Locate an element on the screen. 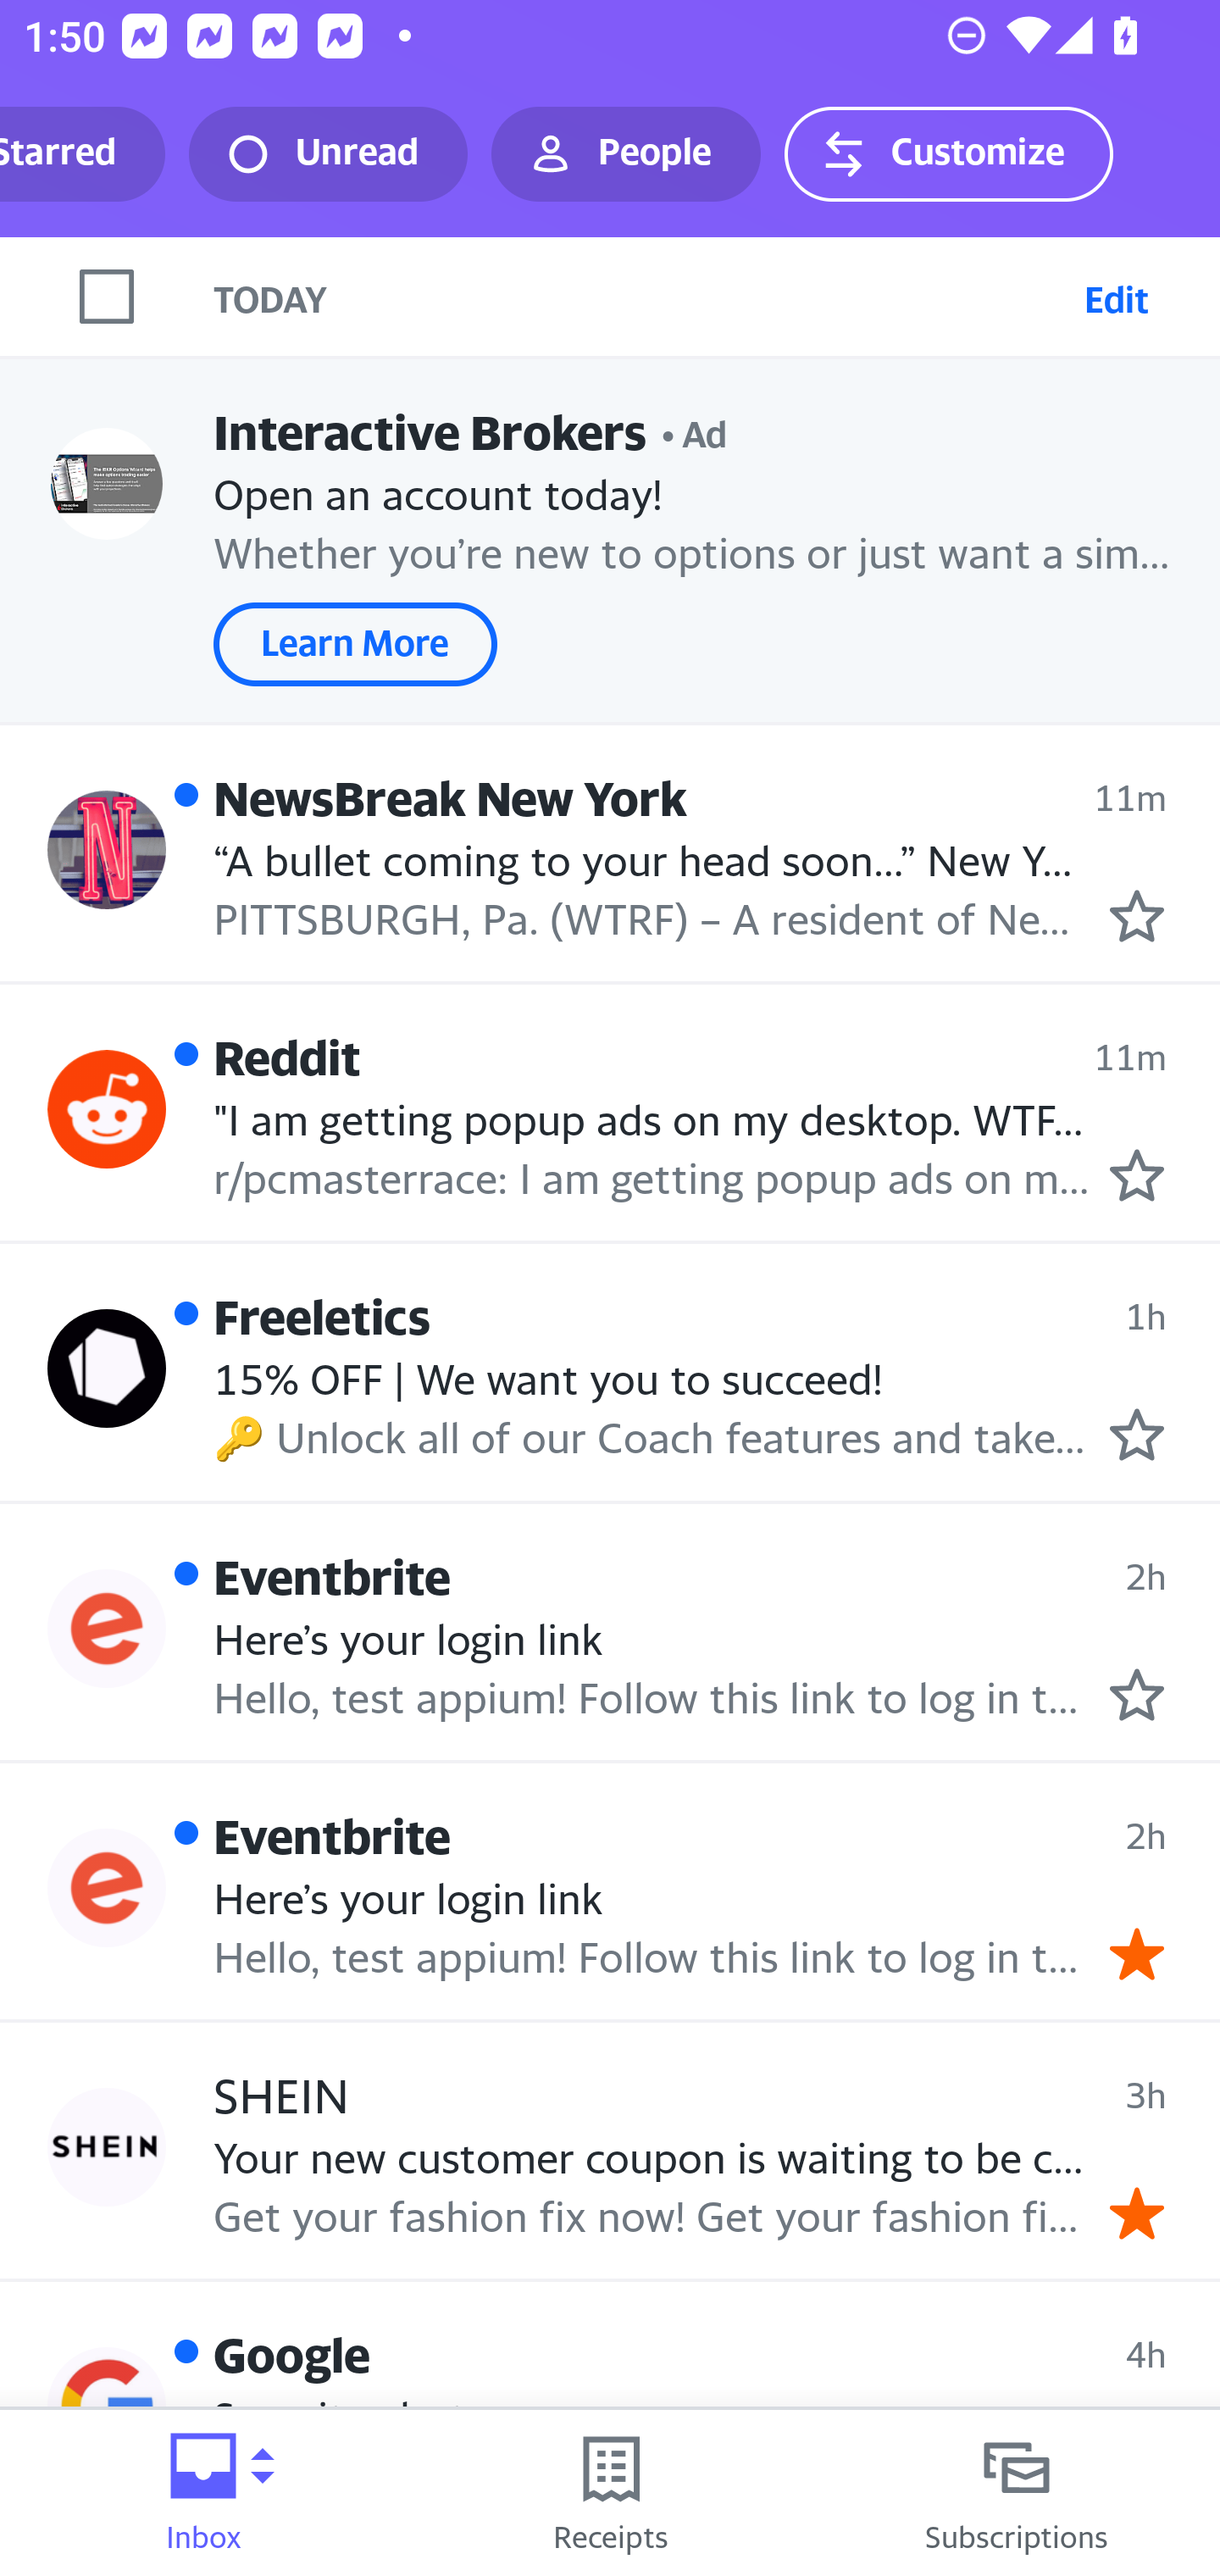  People is located at coordinates (626, 154).